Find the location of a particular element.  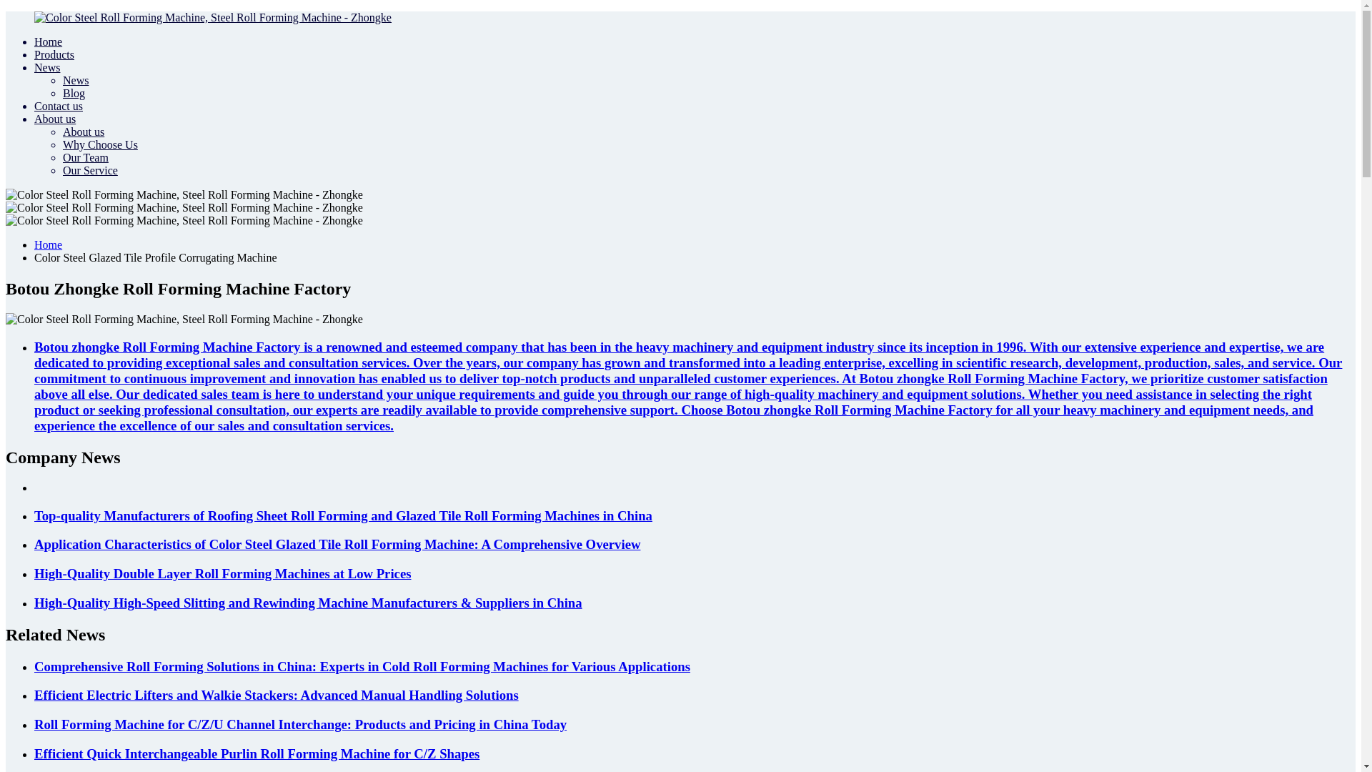

Why Choose Us is located at coordinates (100, 144).